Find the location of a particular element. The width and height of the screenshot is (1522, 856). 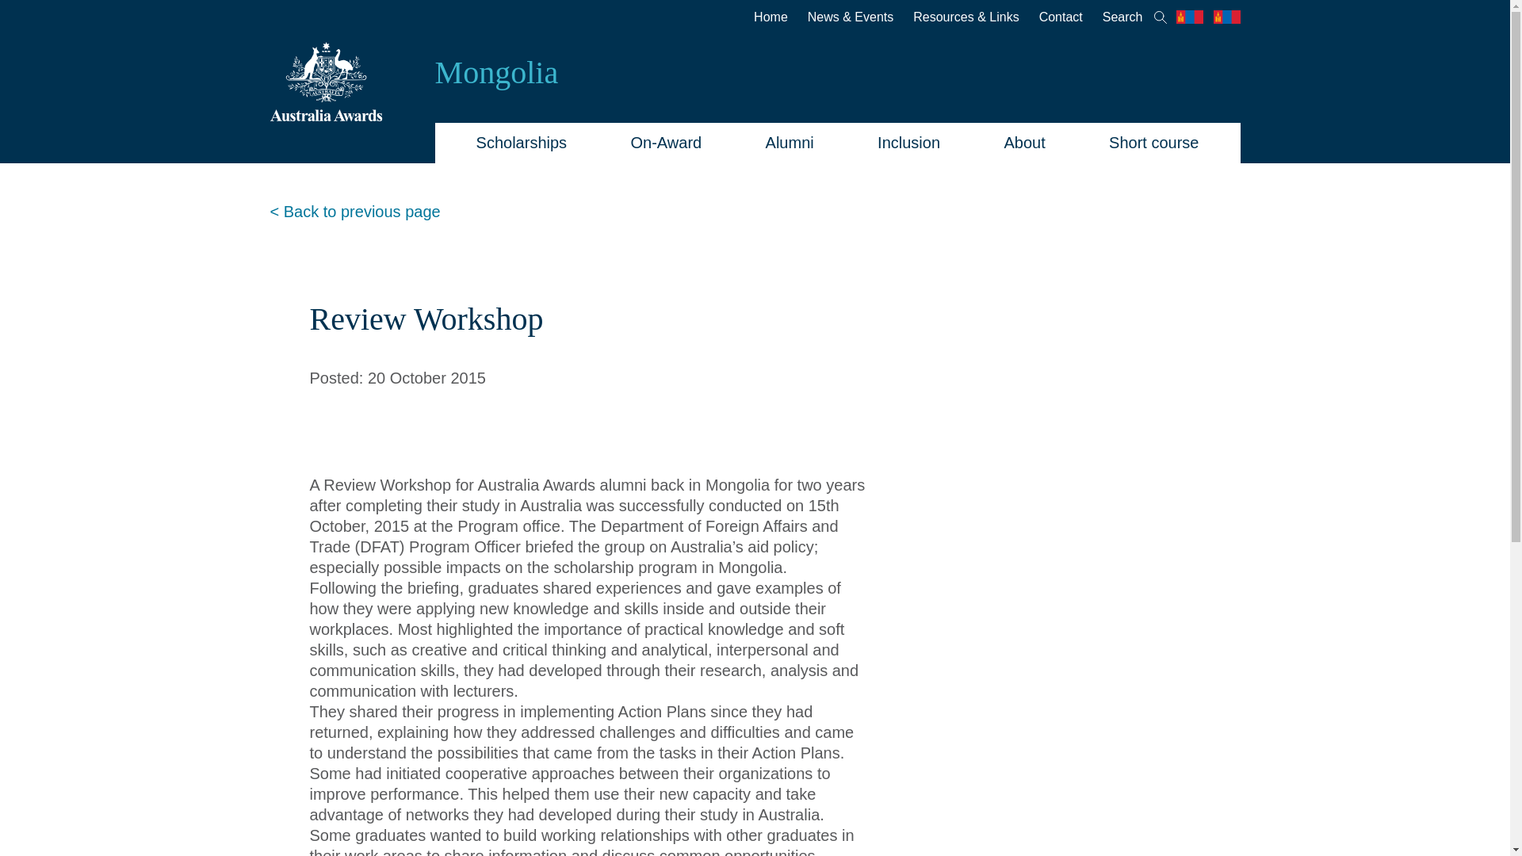

Home is located at coordinates (761, 17).